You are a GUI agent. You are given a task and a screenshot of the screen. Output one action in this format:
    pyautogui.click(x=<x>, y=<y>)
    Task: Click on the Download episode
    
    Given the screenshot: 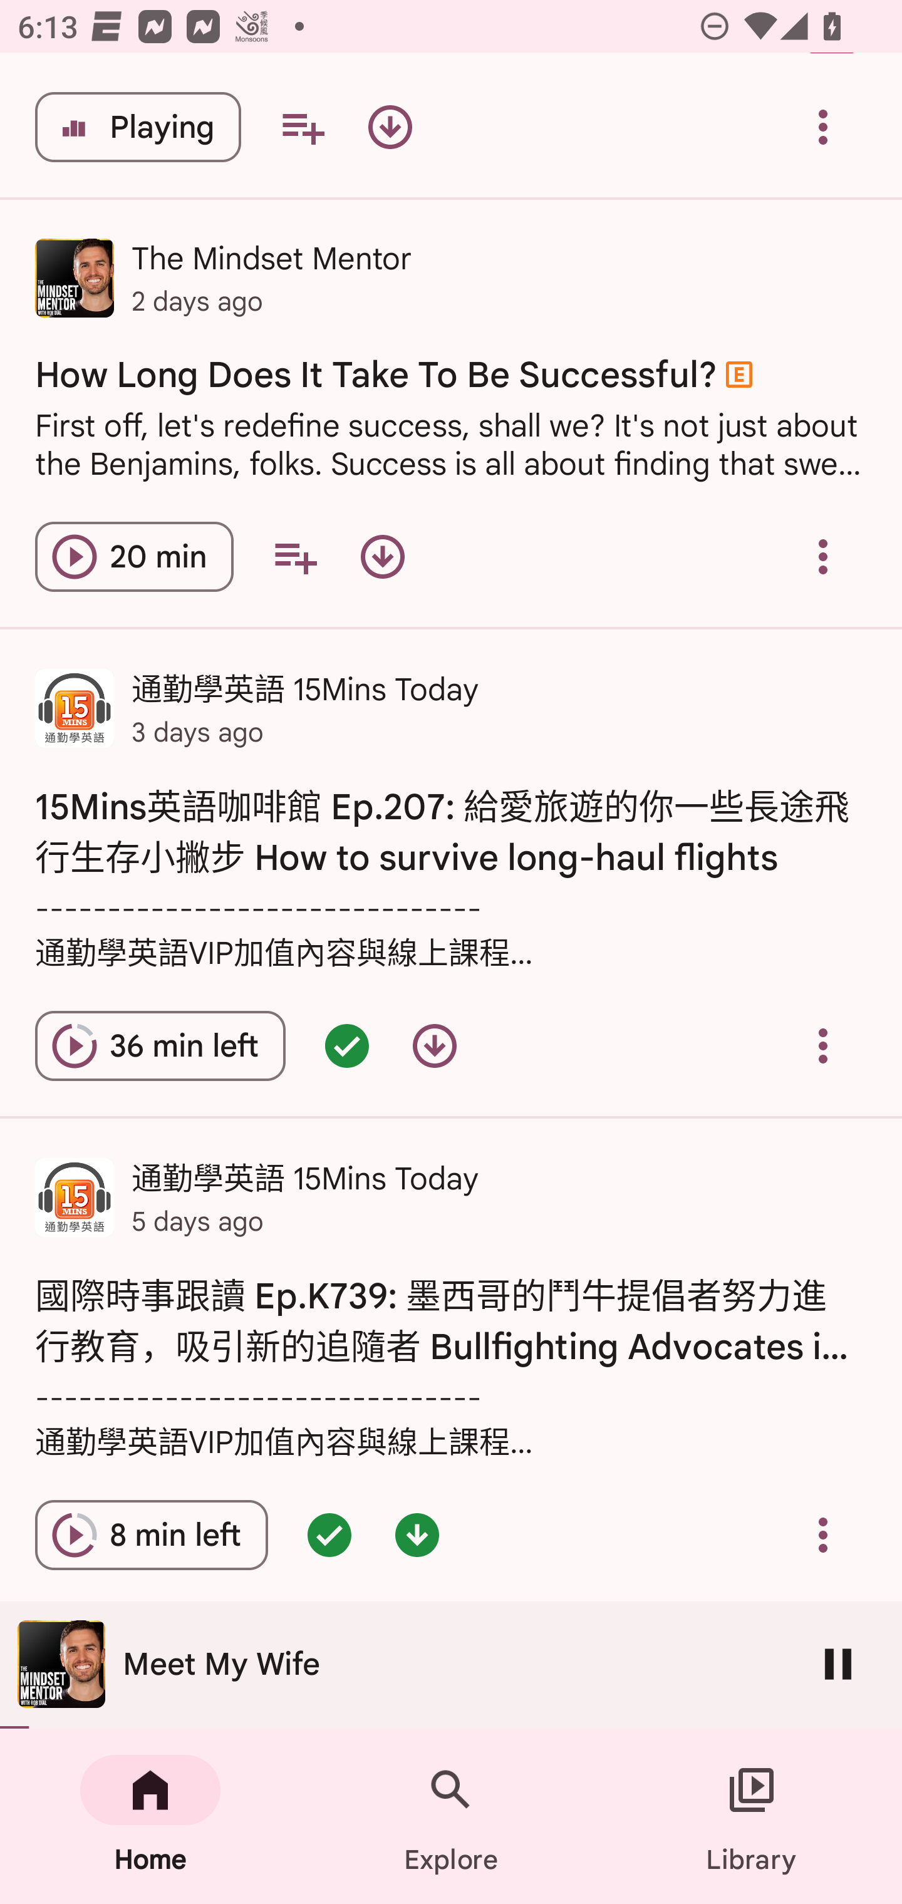 What is the action you would take?
    pyautogui.click(x=383, y=556)
    